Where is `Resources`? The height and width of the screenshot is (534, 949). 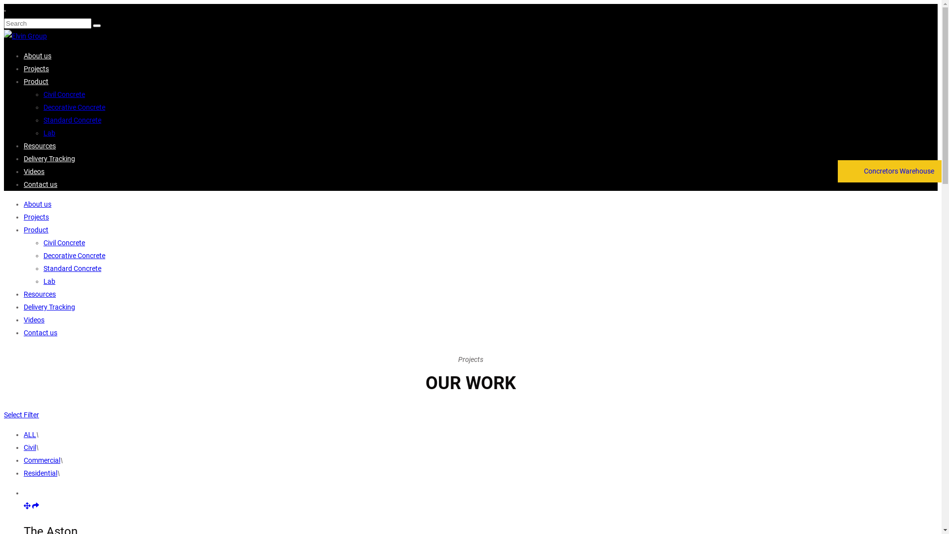
Resources is located at coordinates (40, 294).